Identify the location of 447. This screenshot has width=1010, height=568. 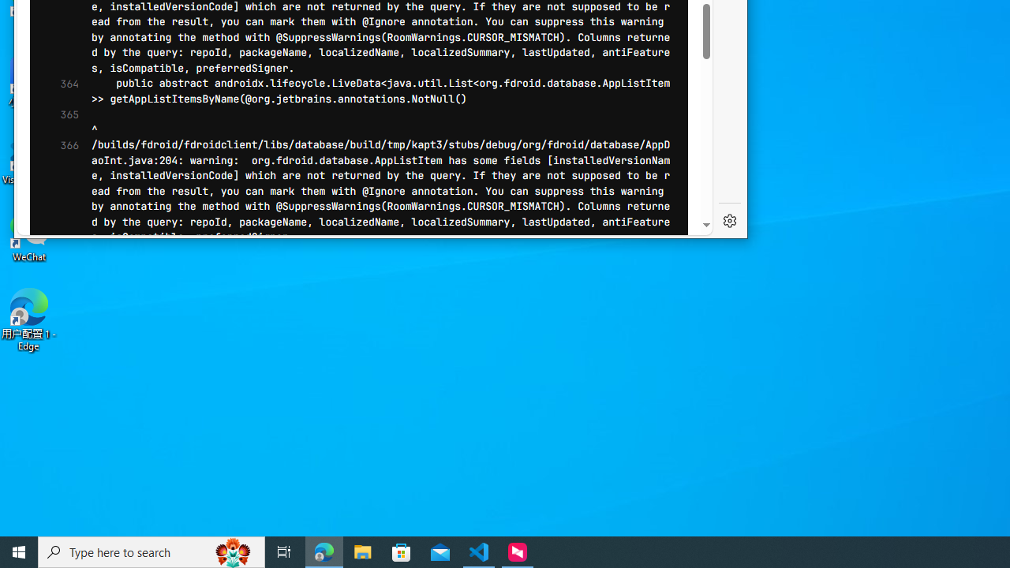
(58, 357).